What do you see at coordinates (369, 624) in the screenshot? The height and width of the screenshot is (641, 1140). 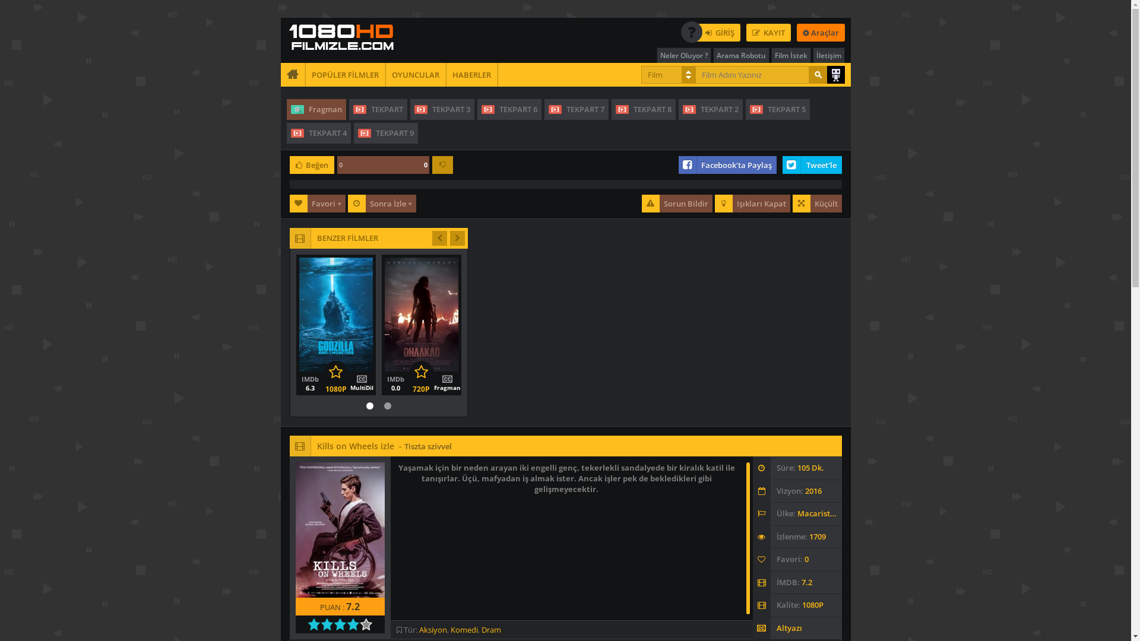 I see `10` at bounding box center [369, 624].